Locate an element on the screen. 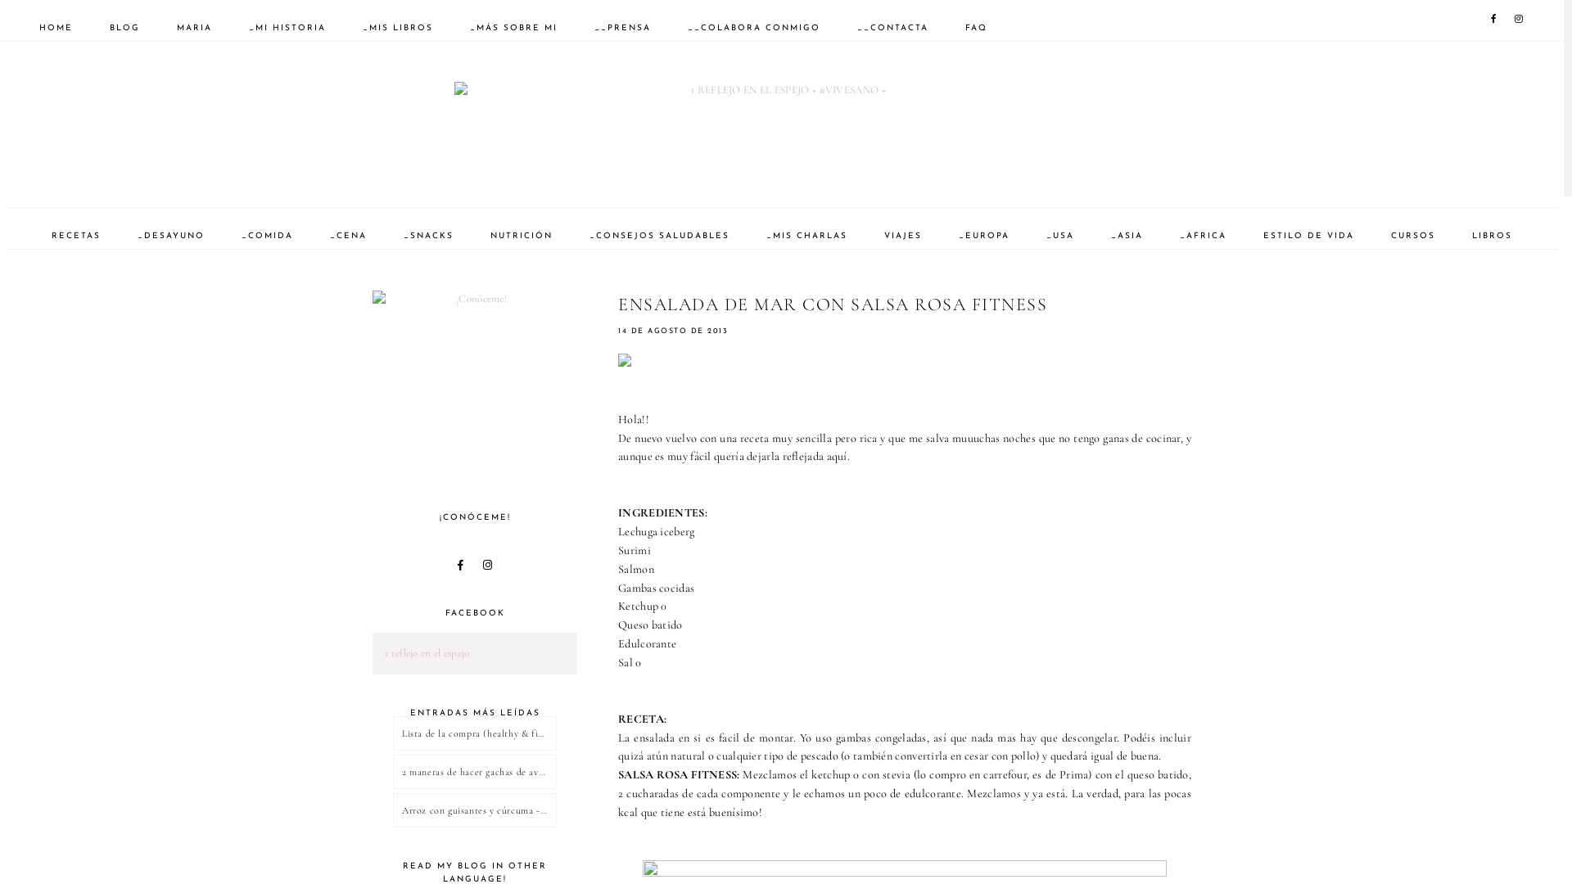  LIBROS is located at coordinates (1492, 236).